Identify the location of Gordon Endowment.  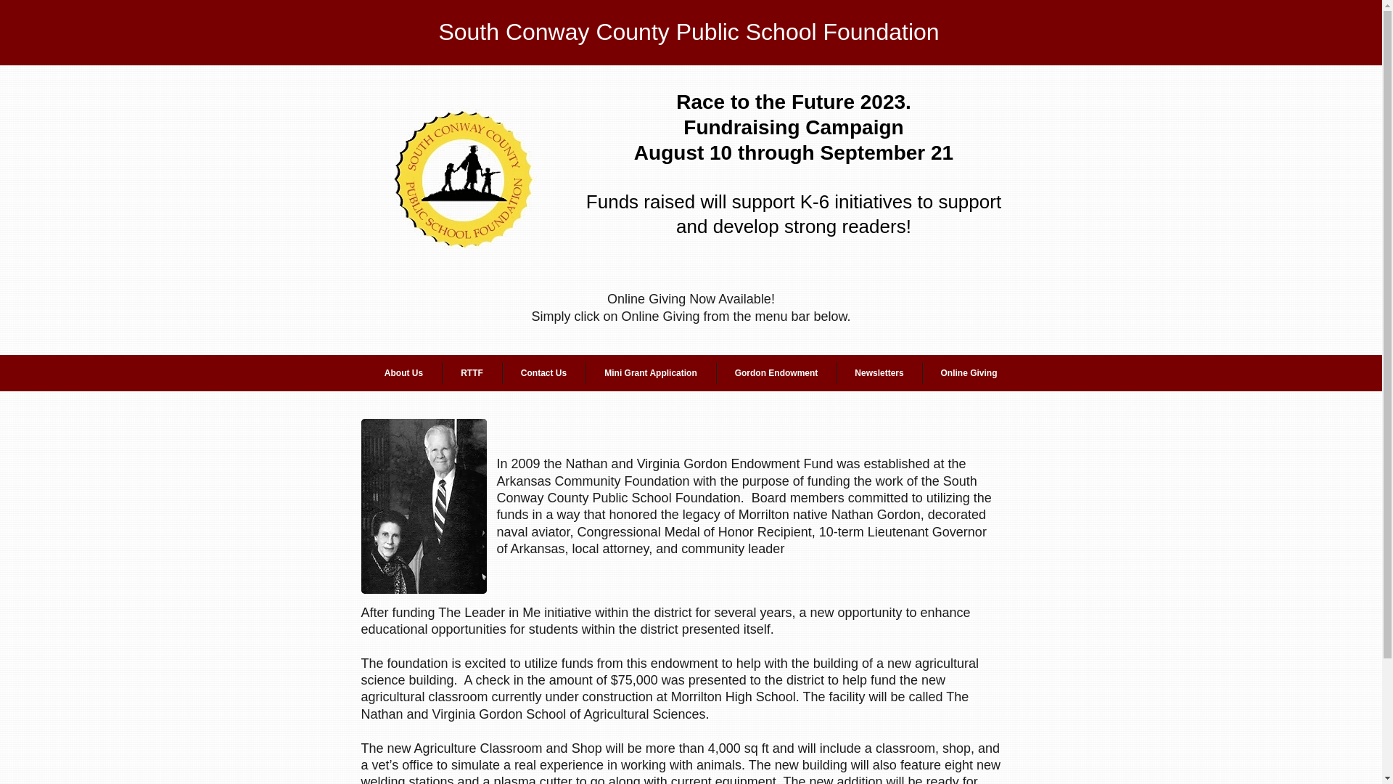
(776, 373).